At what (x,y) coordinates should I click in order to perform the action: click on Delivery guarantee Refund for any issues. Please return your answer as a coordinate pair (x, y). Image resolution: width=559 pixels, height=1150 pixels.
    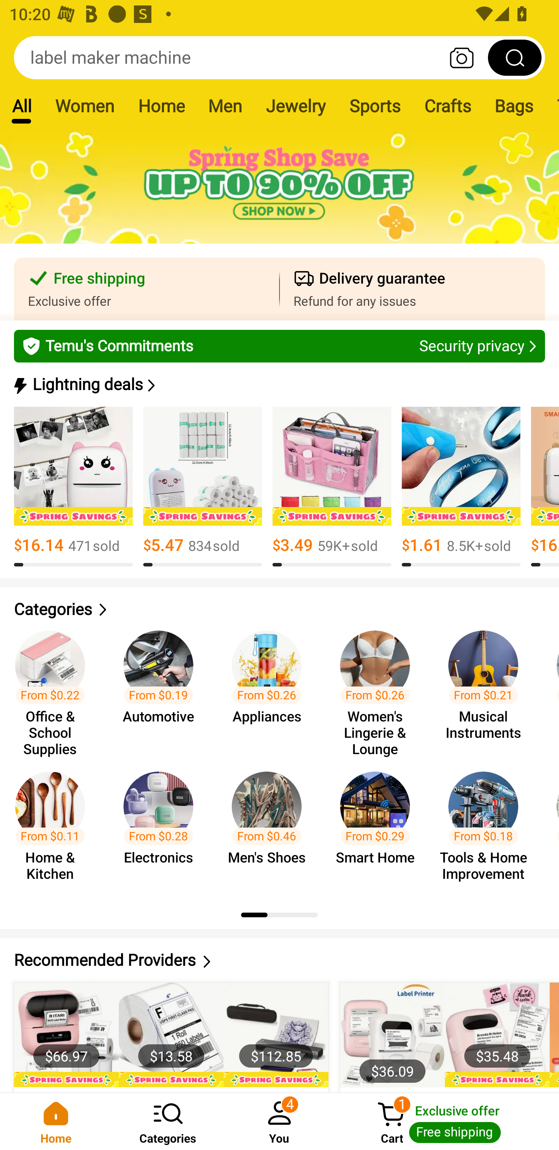
    Looking at the image, I should click on (412, 289).